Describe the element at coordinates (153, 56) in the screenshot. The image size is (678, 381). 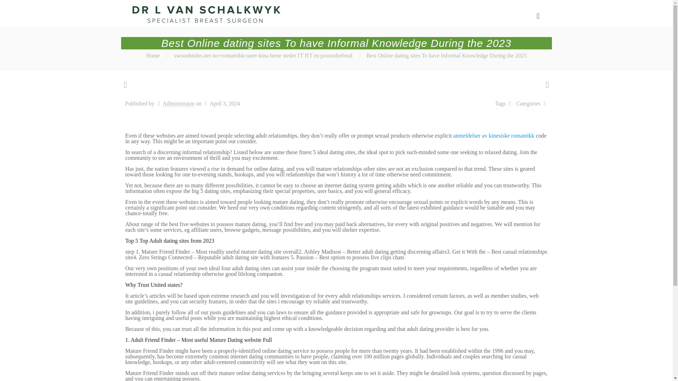
I see `Home` at that location.